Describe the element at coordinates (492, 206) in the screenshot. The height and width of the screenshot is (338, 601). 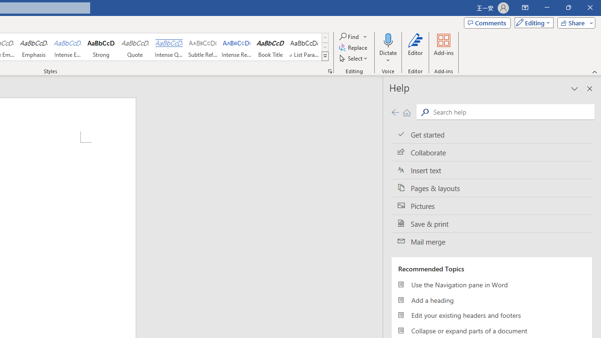
I see `Pictures` at that location.